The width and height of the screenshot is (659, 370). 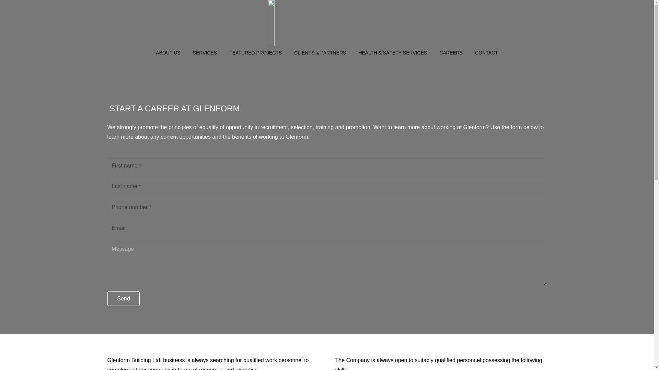 What do you see at coordinates (123, 298) in the screenshot?
I see `Send` at bounding box center [123, 298].